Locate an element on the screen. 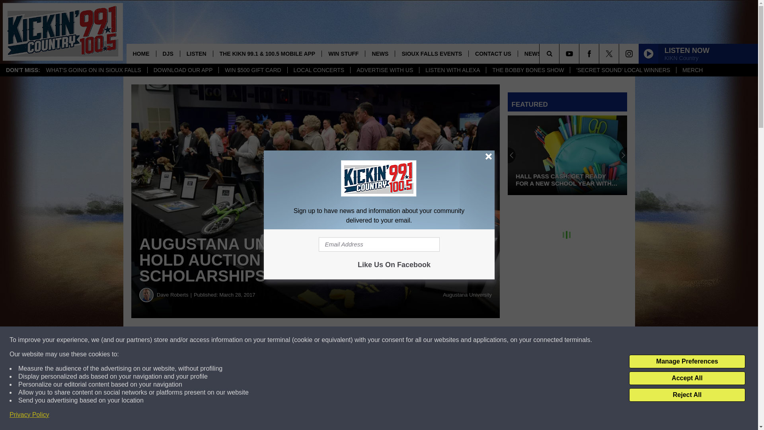 Image resolution: width=764 pixels, height=430 pixels. LOCAL CONCERTS is located at coordinates (319, 70).